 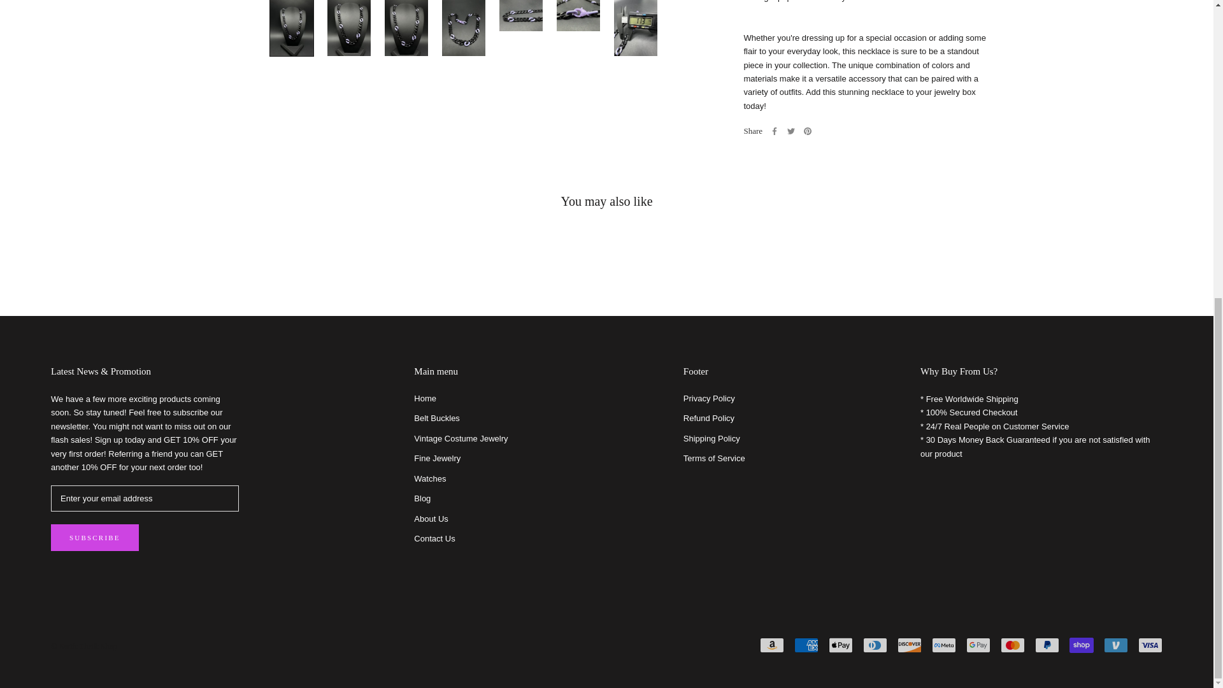 I want to click on Amazon, so click(x=771, y=645).